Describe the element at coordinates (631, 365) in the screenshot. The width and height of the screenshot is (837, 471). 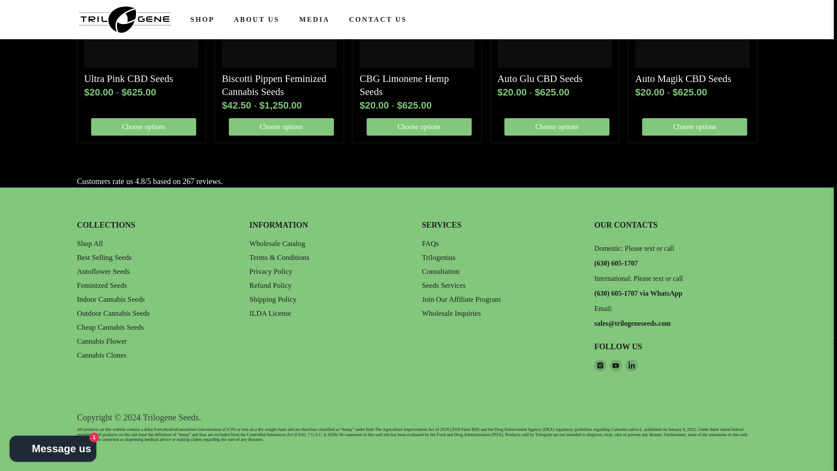
I see `LinkedIn` at that location.